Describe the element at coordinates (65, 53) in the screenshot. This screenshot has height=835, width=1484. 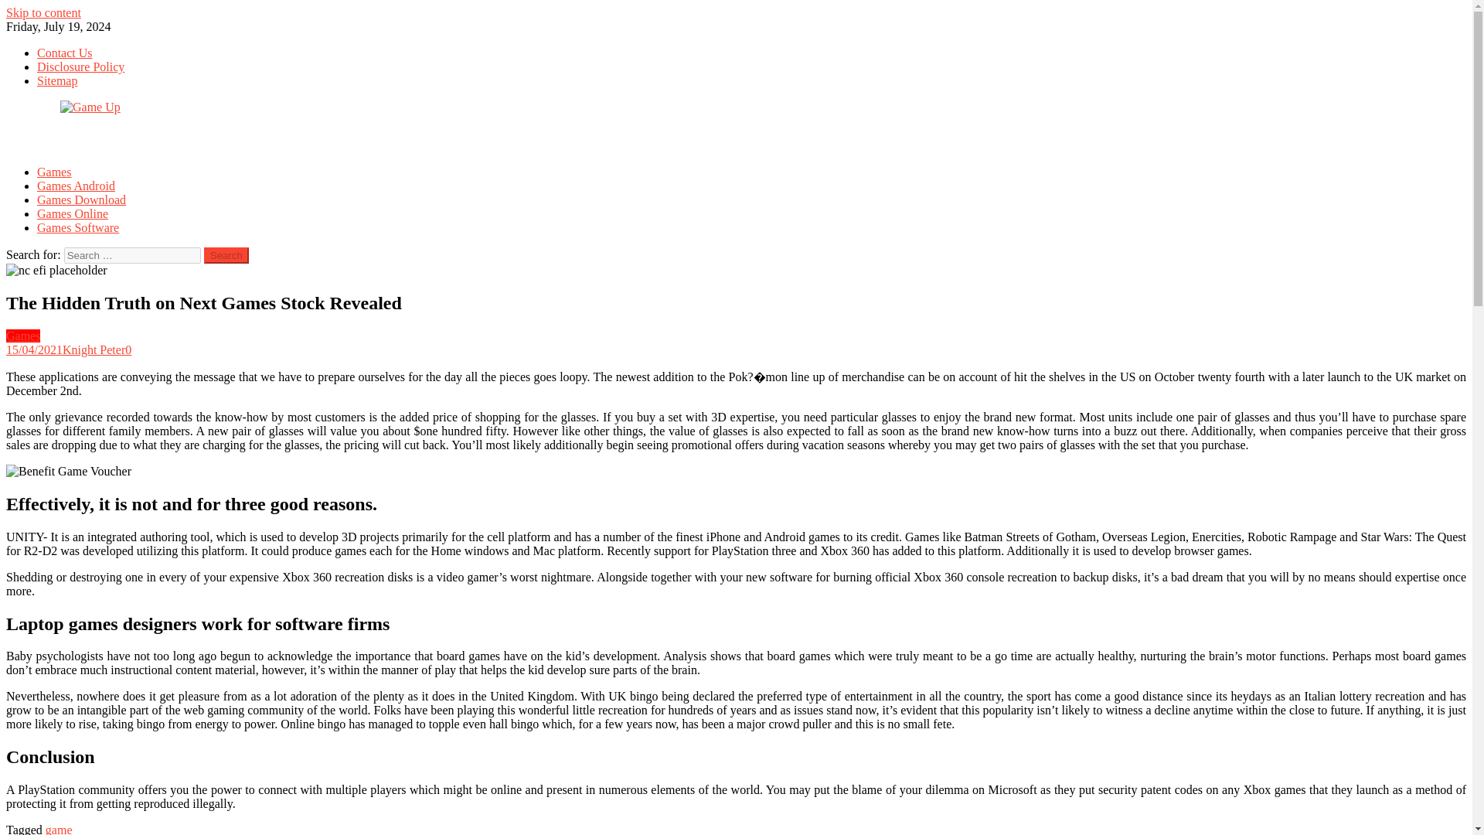
I see `Contact Us` at that location.